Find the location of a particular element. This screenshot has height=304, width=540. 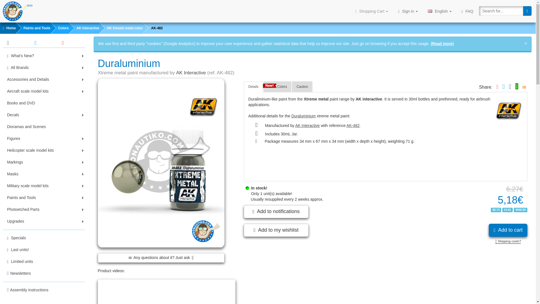

Paints and Tools is located at coordinates (33, 28).